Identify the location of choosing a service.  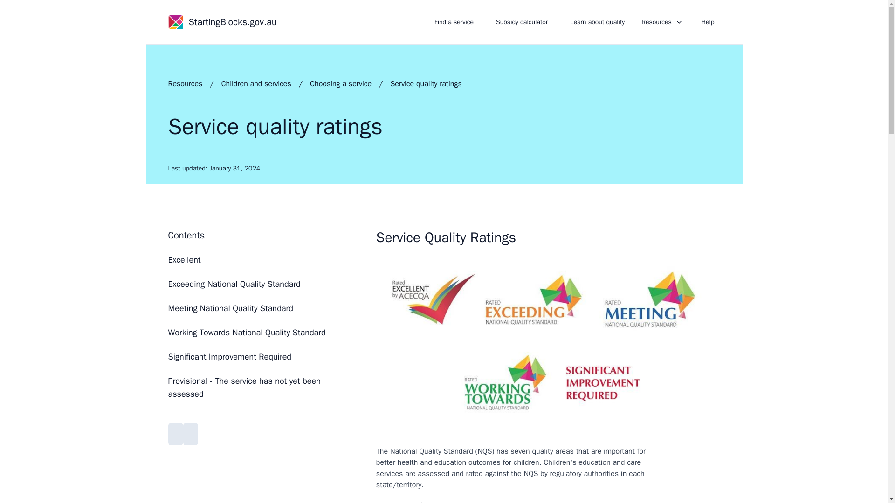
(340, 84).